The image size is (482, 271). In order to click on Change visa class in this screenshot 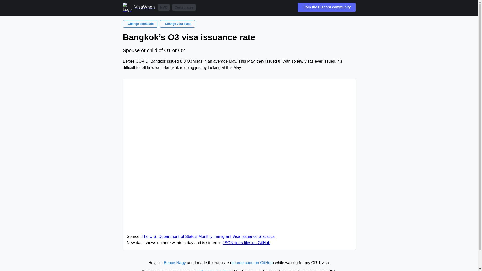, I will do `click(177, 24)`.